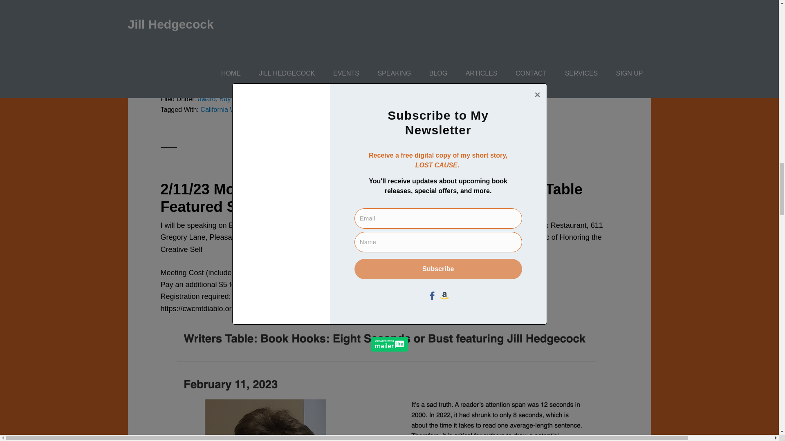 This screenshot has height=441, width=785. Describe the element at coordinates (281, 109) in the screenshot. I see `honoree` at that location.